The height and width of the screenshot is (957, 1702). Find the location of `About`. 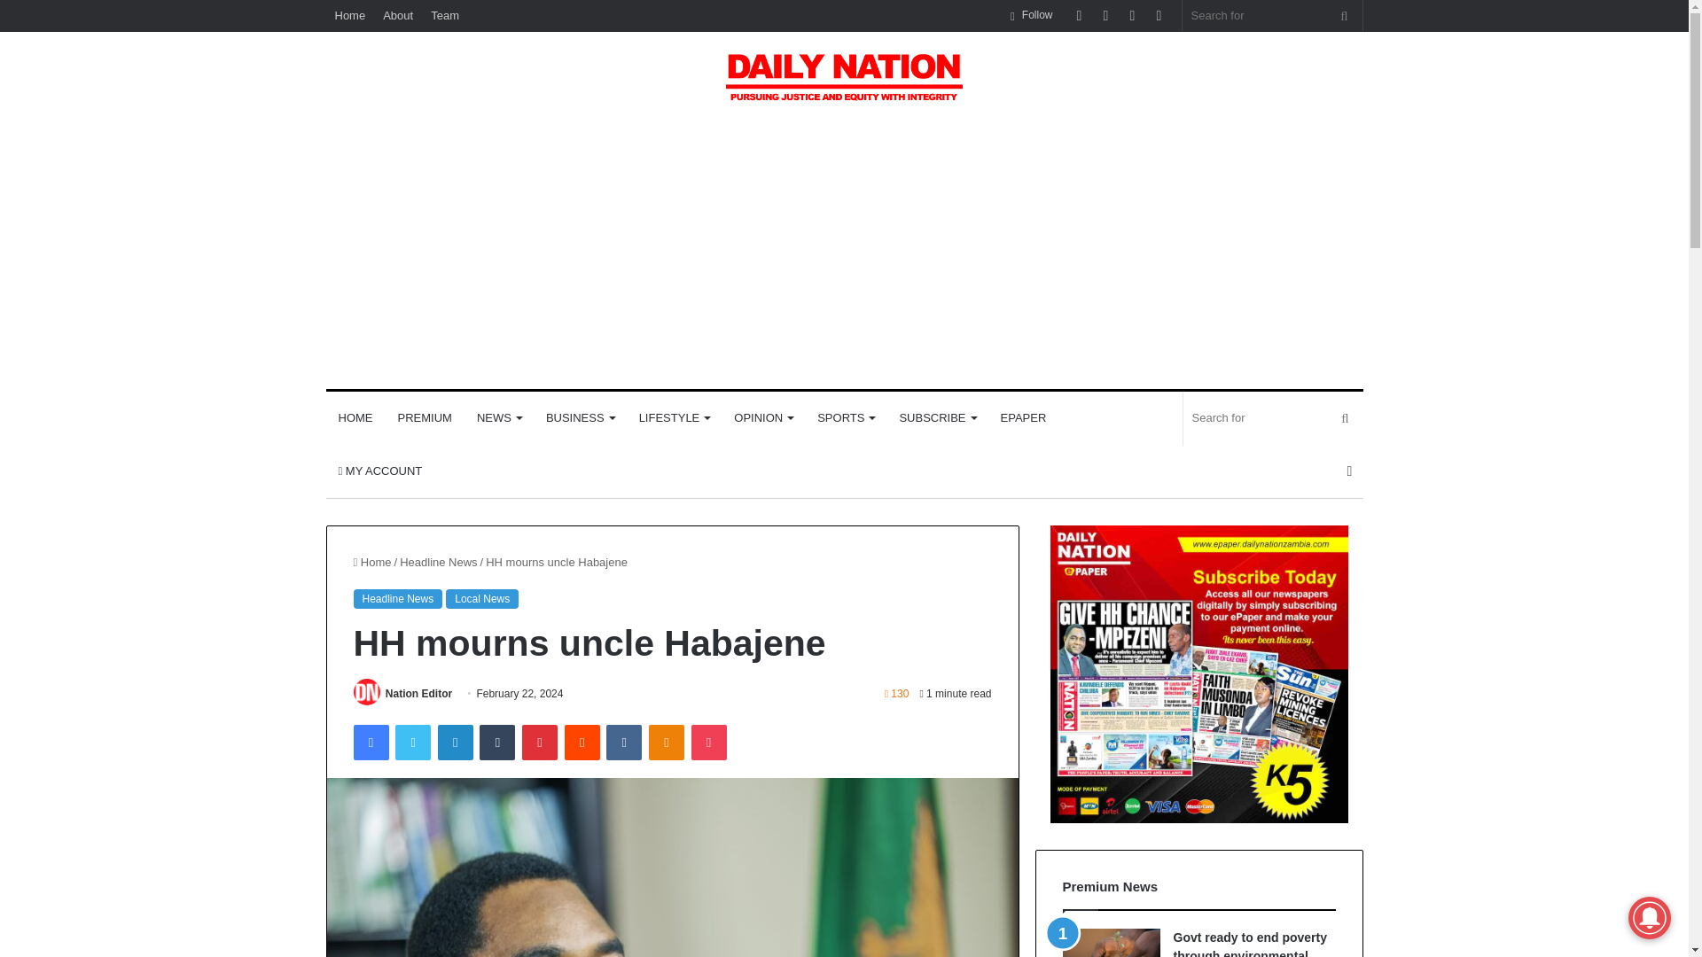

About is located at coordinates (398, 15).